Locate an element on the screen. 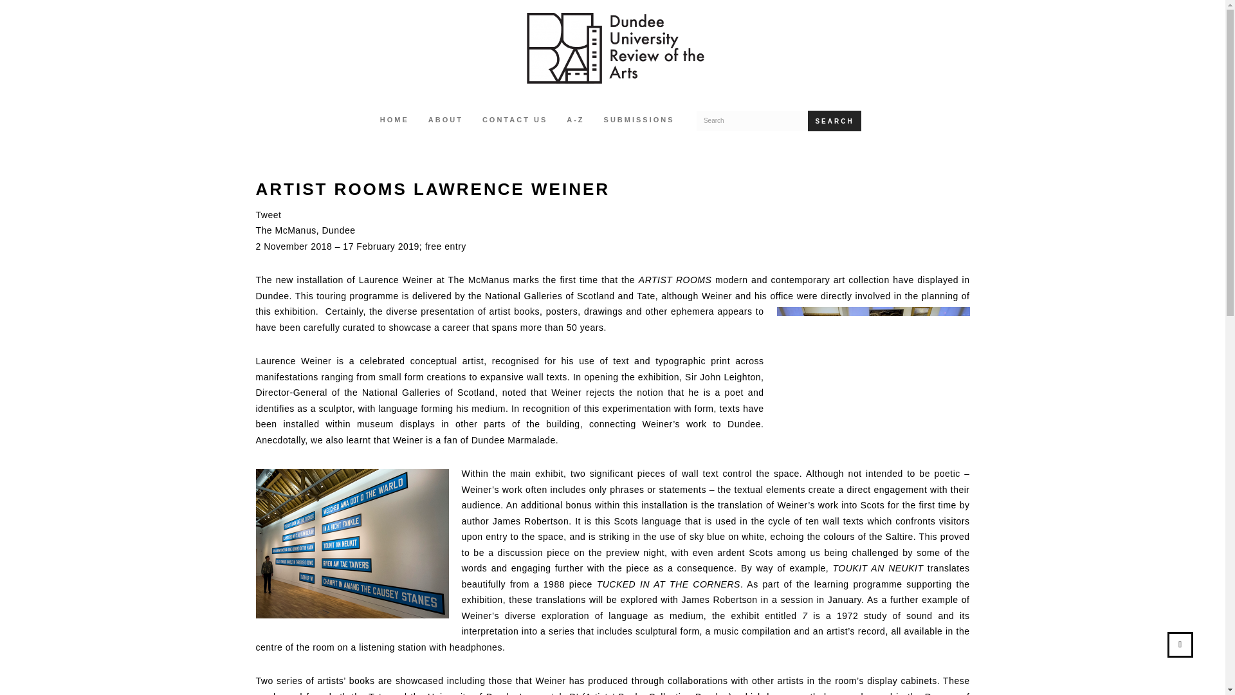 This screenshot has height=695, width=1235. SEARCH is located at coordinates (834, 121).